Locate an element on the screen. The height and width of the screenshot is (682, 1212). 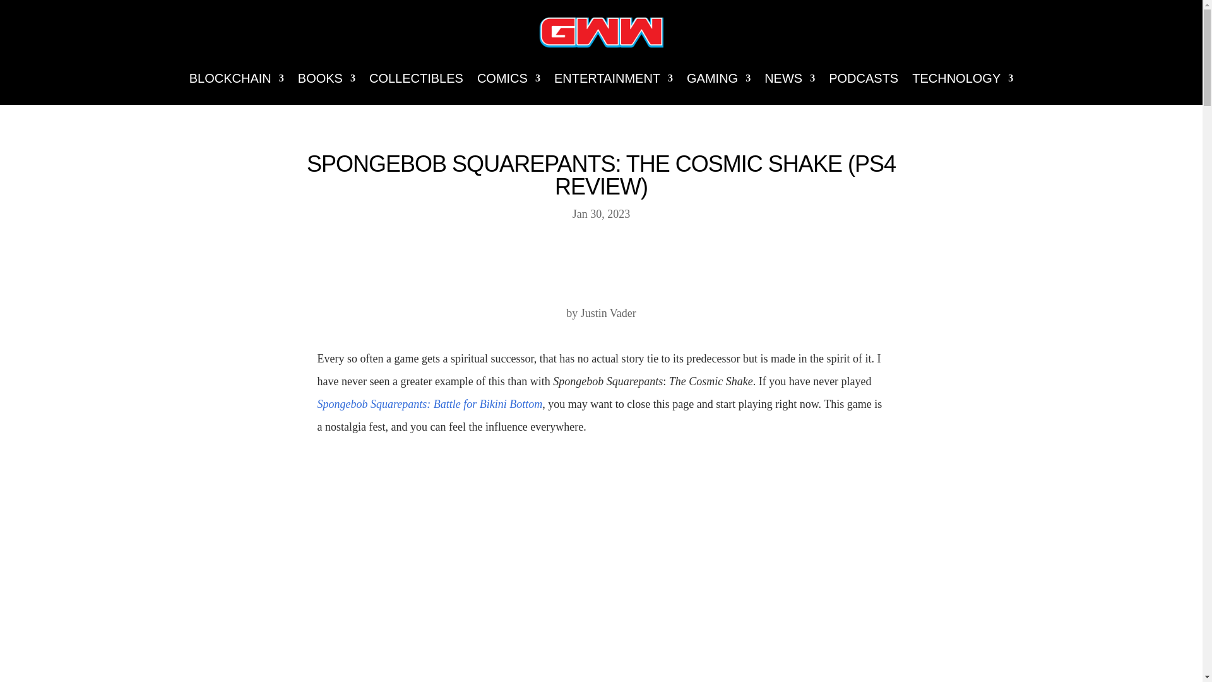
BOOKS is located at coordinates (326, 78).